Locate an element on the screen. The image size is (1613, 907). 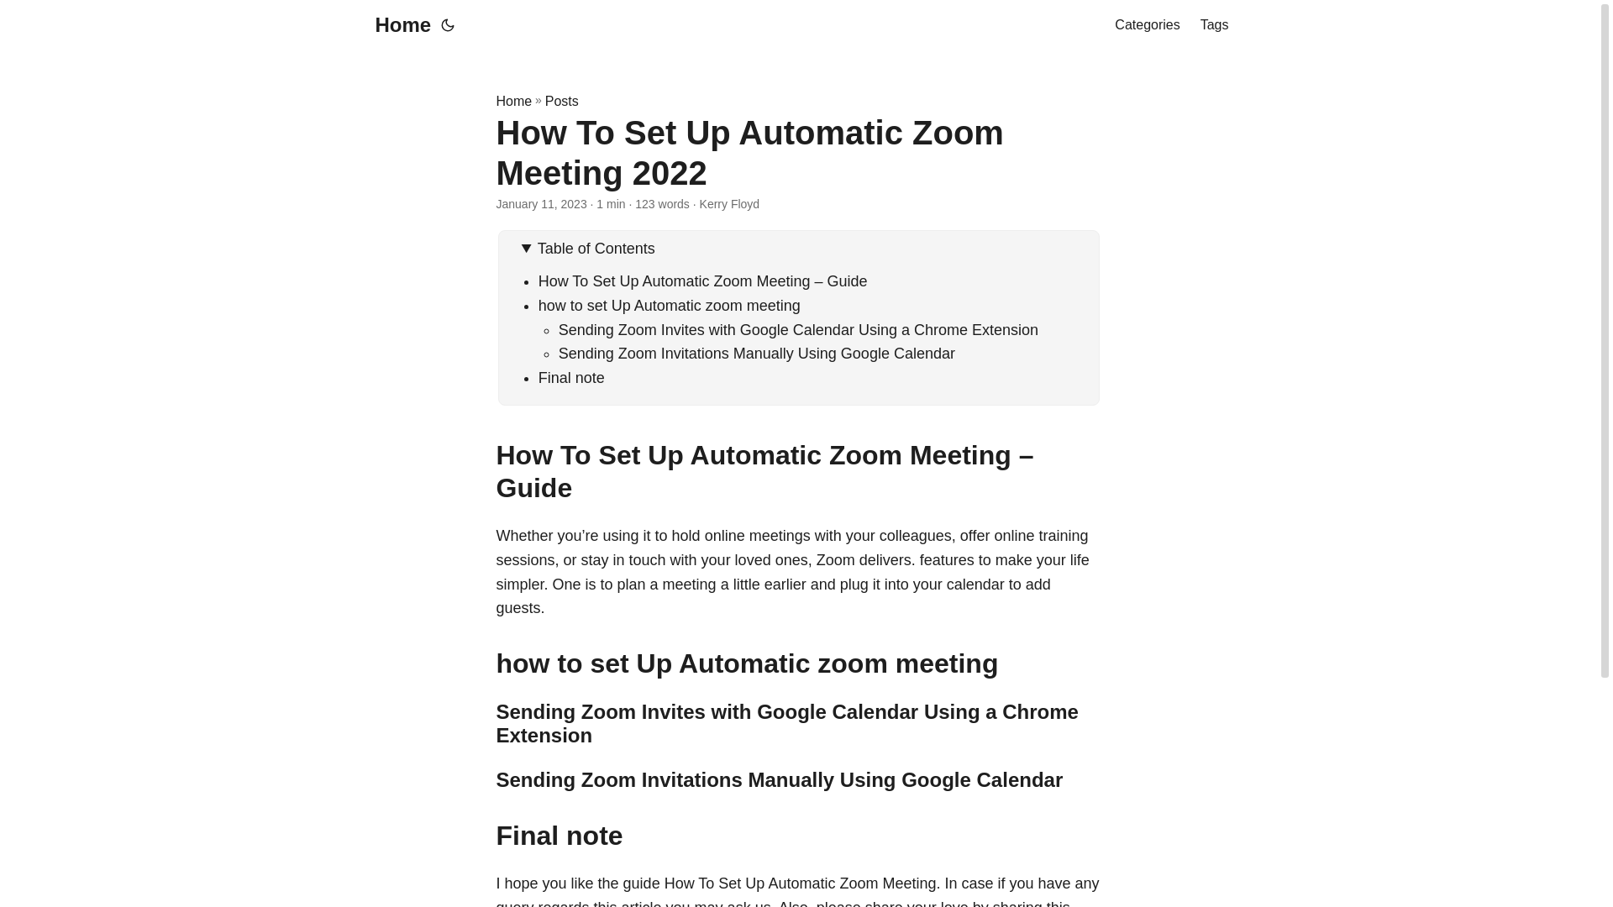
how to set Up Automatic zoom meeting is located at coordinates (669, 306).